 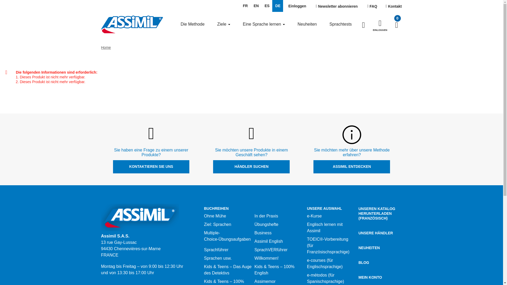 What do you see at coordinates (132, 24) in the screenshot?
I see `assimil.com` at bounding box center [132, 24].